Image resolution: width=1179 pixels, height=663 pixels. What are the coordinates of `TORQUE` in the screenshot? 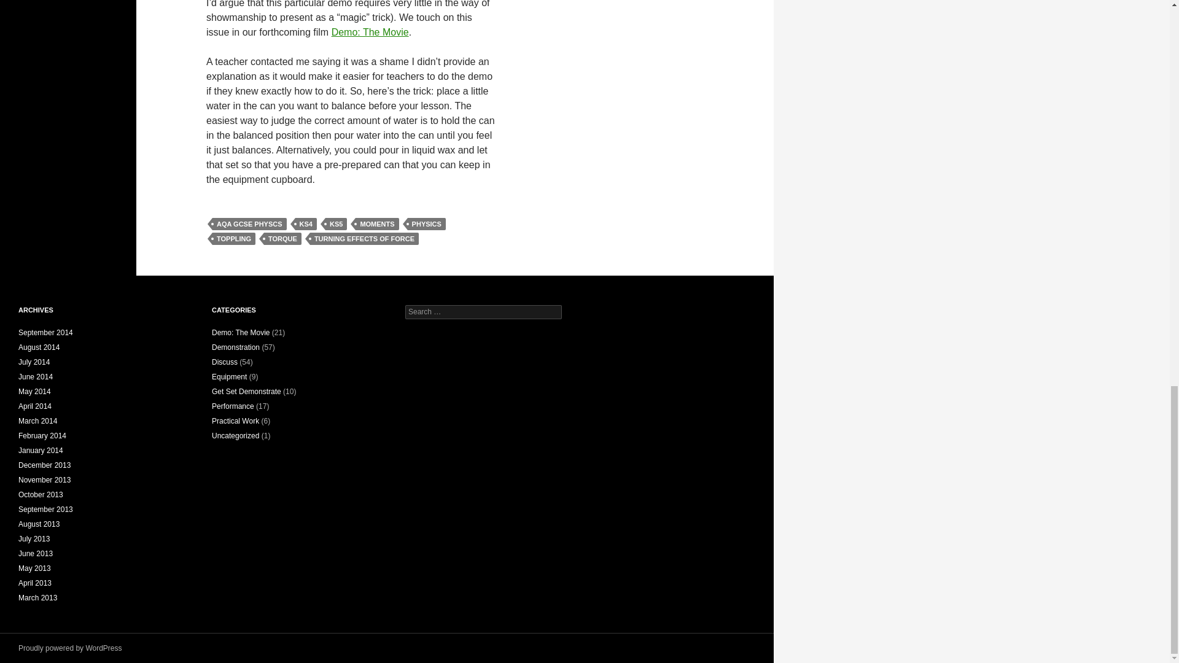 It's located at (282, 238).